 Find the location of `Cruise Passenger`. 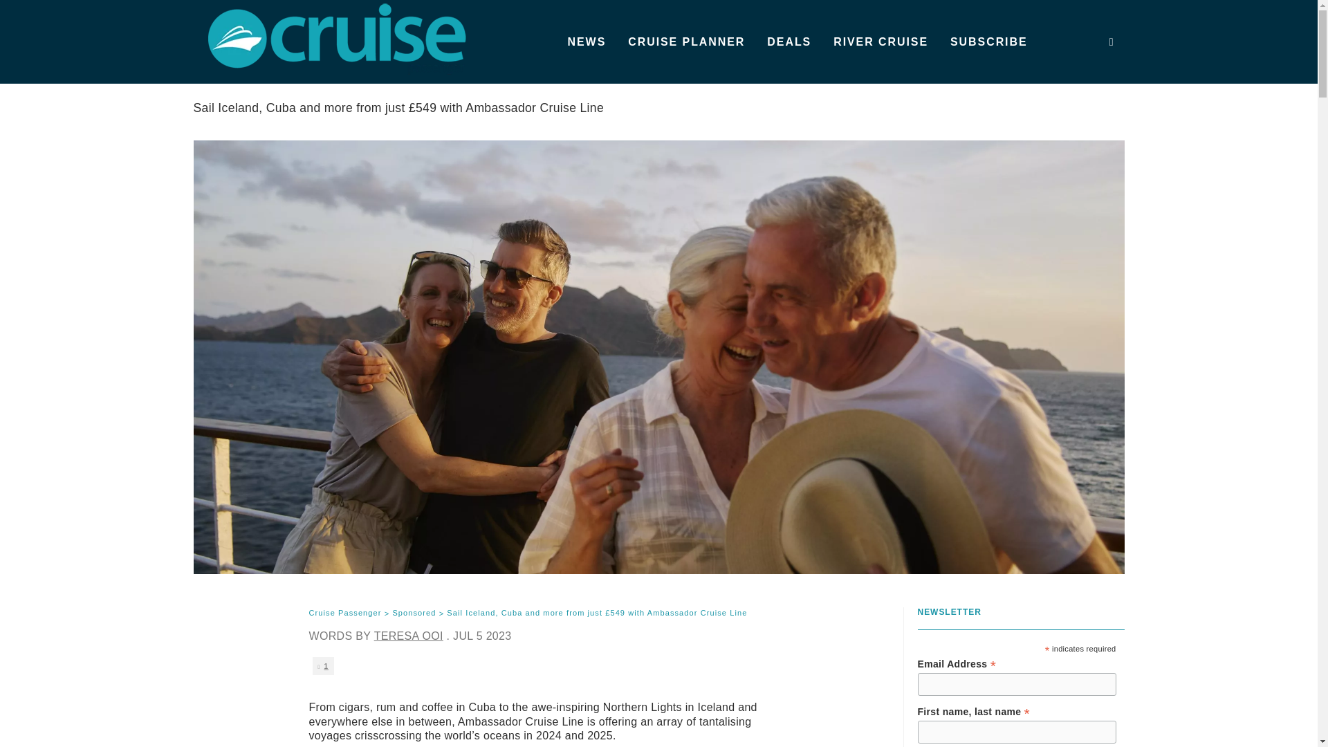

Cruise Passenger is located at coordinates (344, 614).